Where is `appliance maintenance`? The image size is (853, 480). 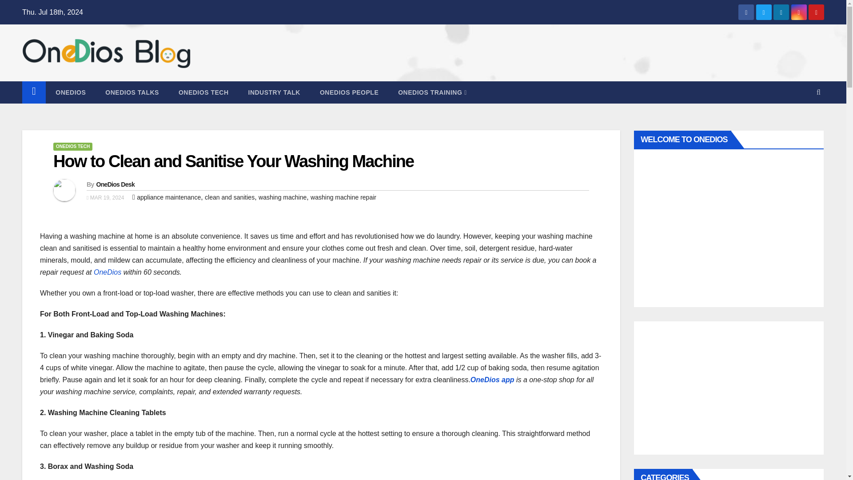 appliance maintenance is located at coordinates (168, 197).